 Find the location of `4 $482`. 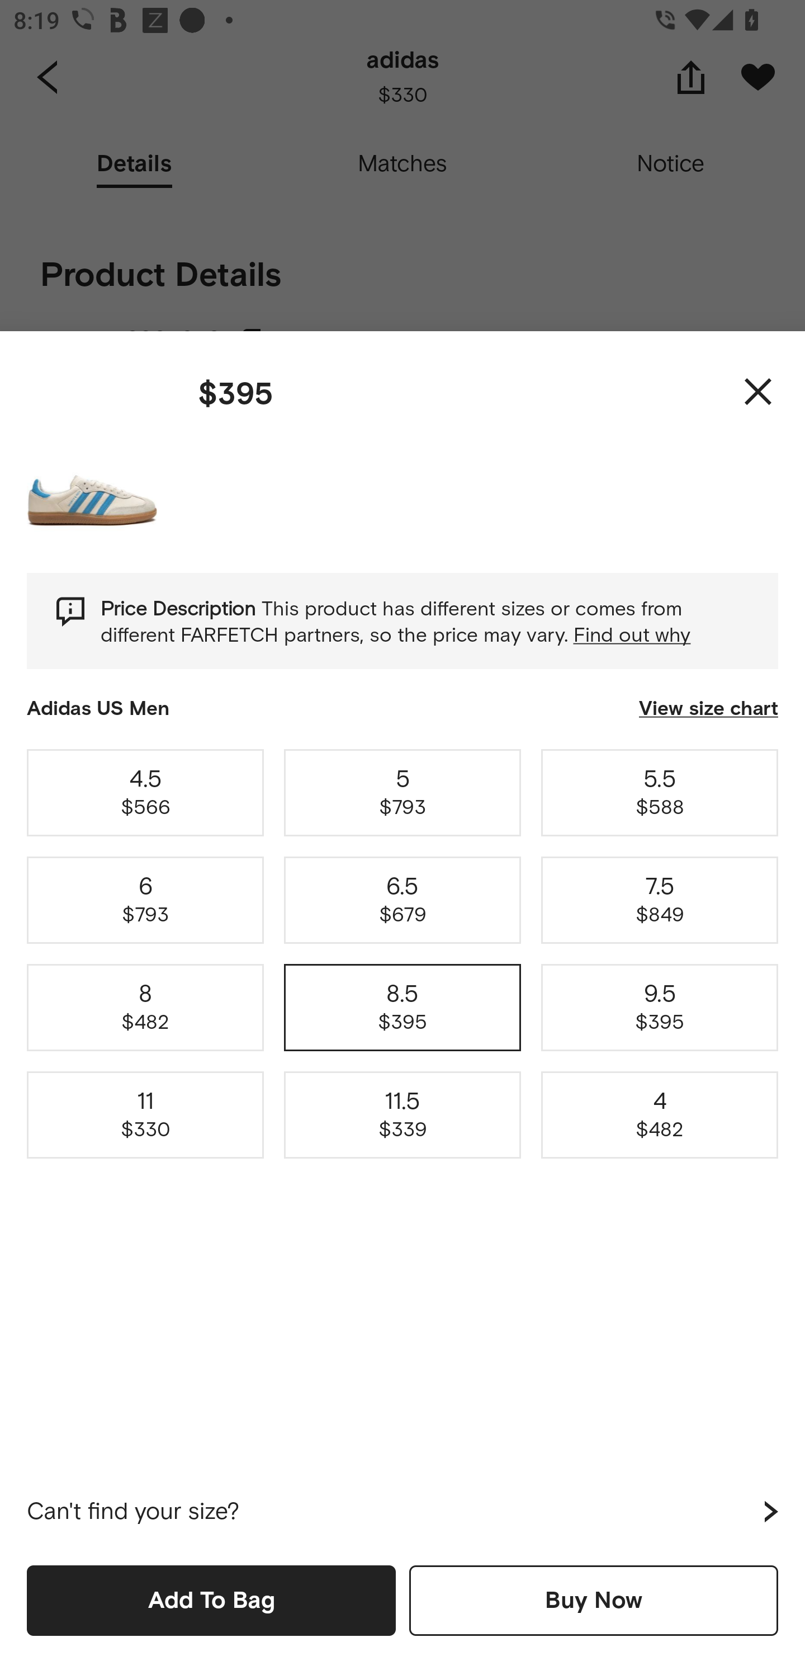

4 $482 is located at coordinates (660, 1116).